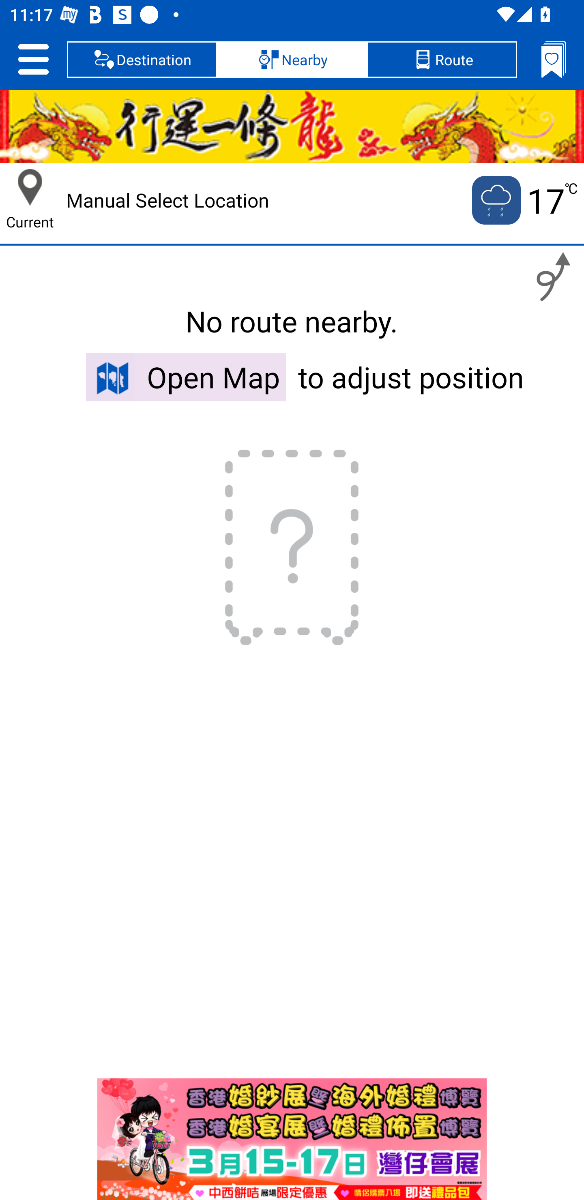  I want to click on Open Map, so click(186, 377).